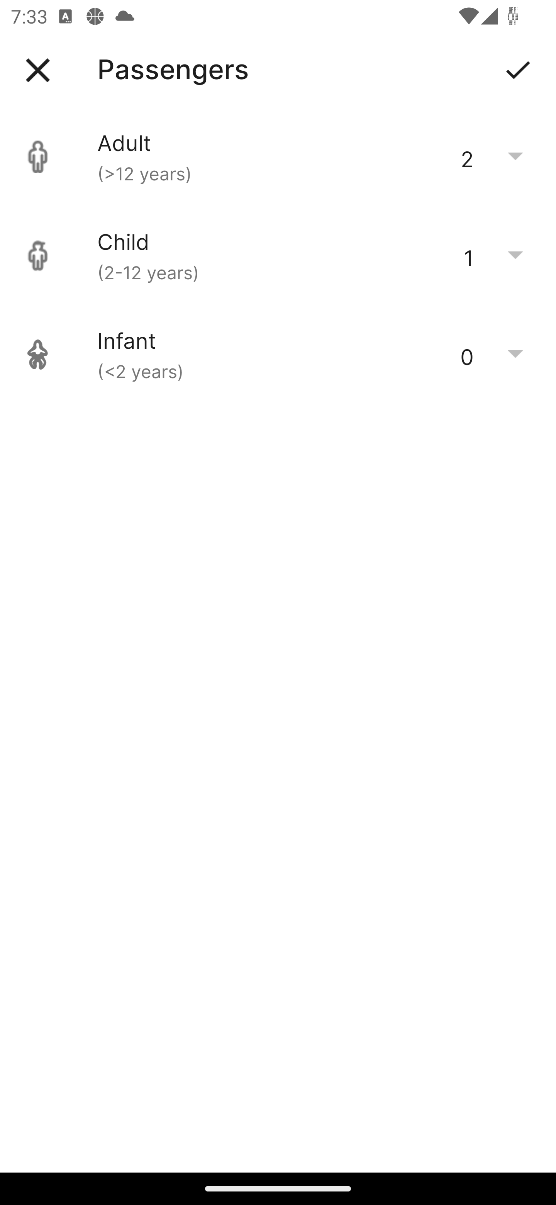 The height and width of the screenshot is (1205, 556). Describe the element at coordinates (278, 157) in the screenshot. I see `Adult (>12 years) 2` at that location.